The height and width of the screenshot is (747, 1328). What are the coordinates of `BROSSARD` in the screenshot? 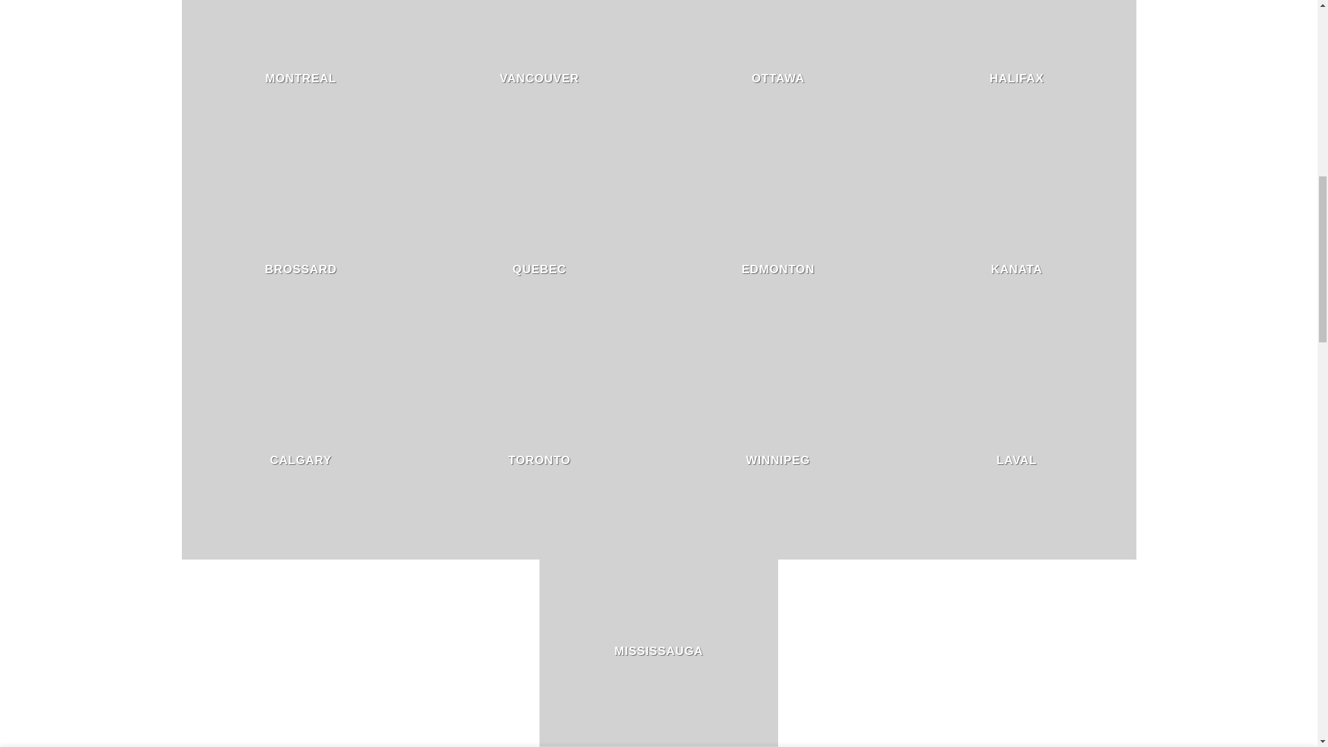 It's located at (300, 270).